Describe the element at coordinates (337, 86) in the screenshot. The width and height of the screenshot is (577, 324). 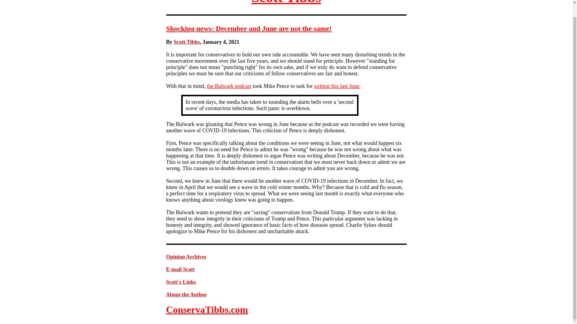
I see `writing this last June:` at that location.